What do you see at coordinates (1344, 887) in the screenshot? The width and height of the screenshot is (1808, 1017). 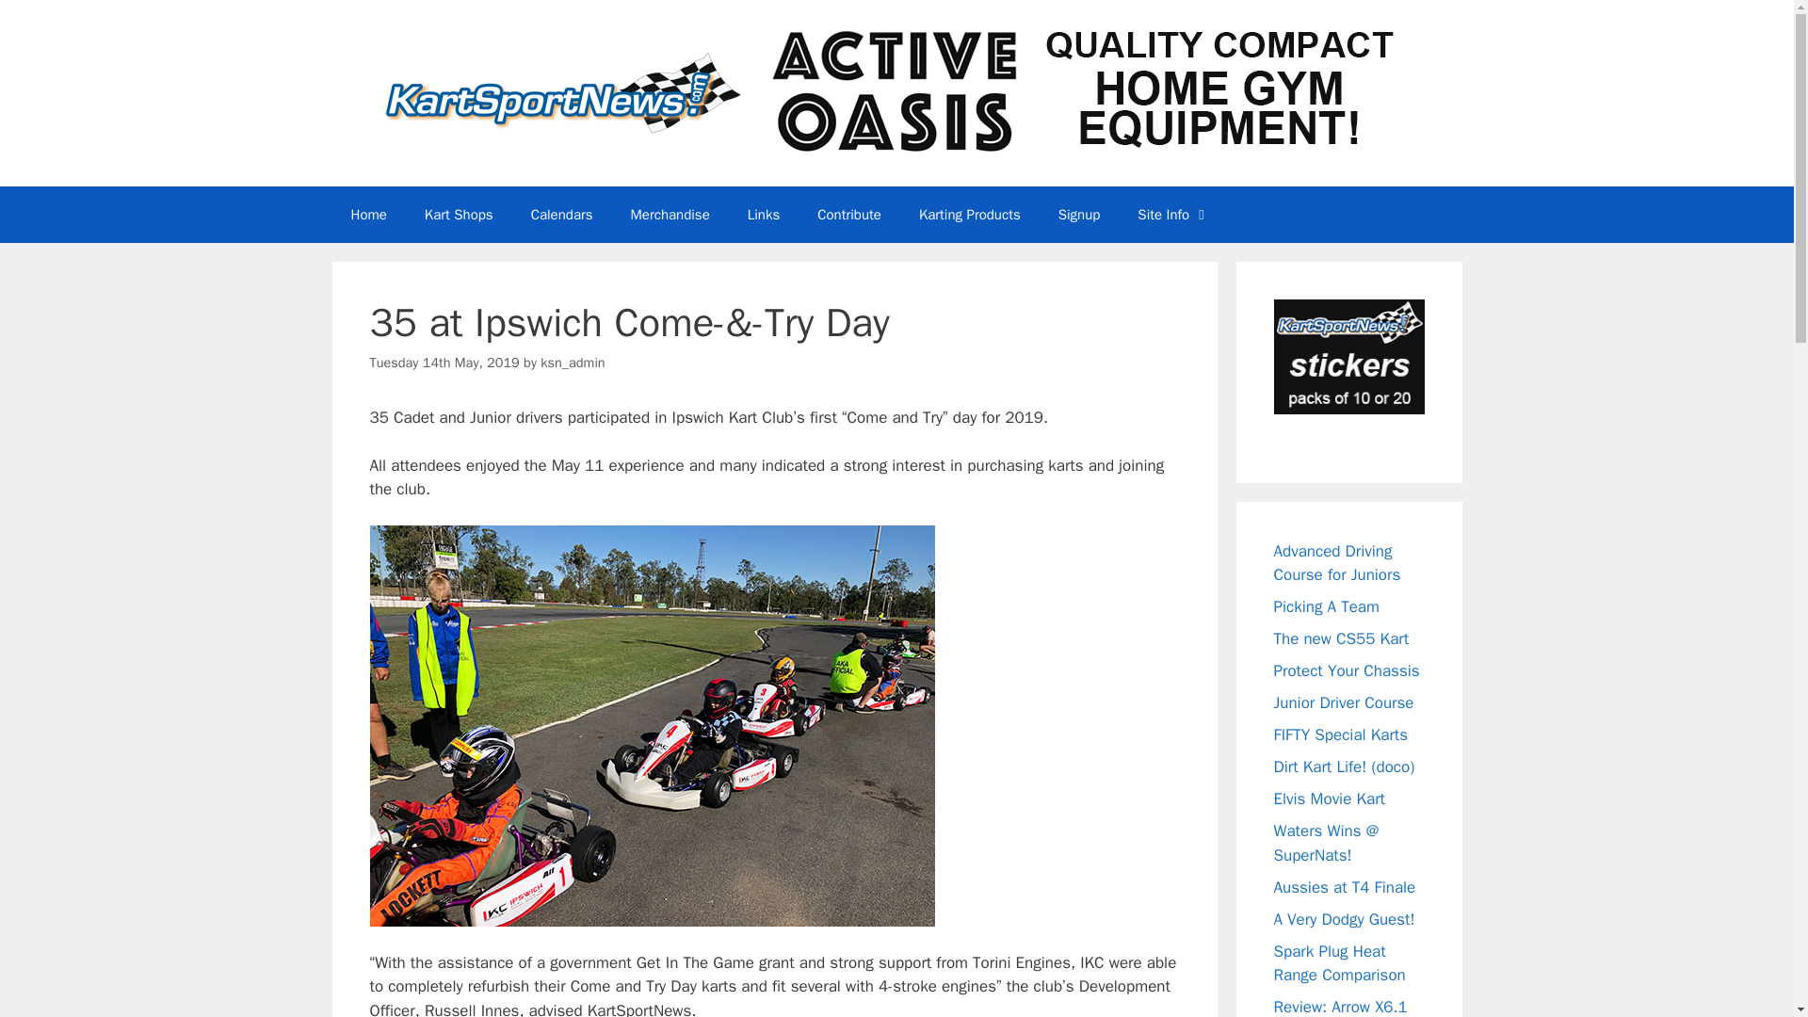 I see `Aussies at T4 Finale` at bounding box center [1344, 887].